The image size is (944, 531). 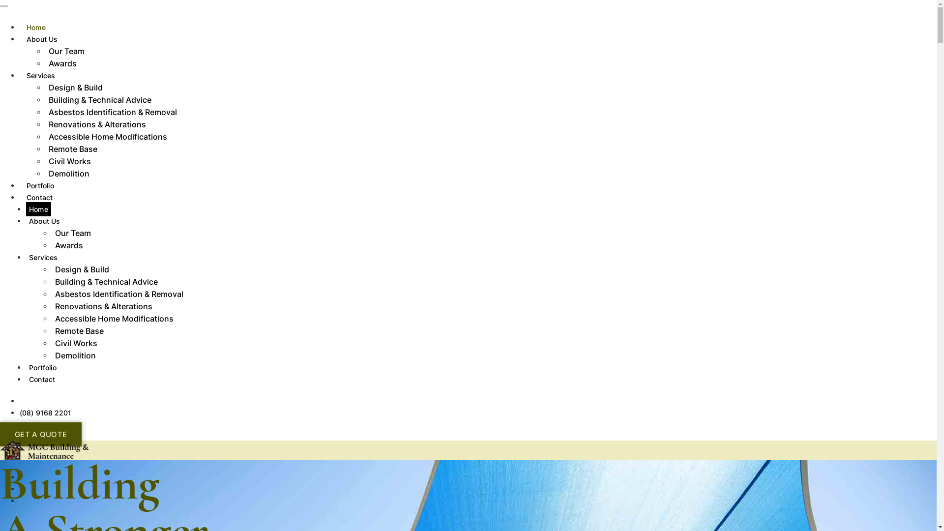 I want to click on Design & Build, so click(x=76, y=88).